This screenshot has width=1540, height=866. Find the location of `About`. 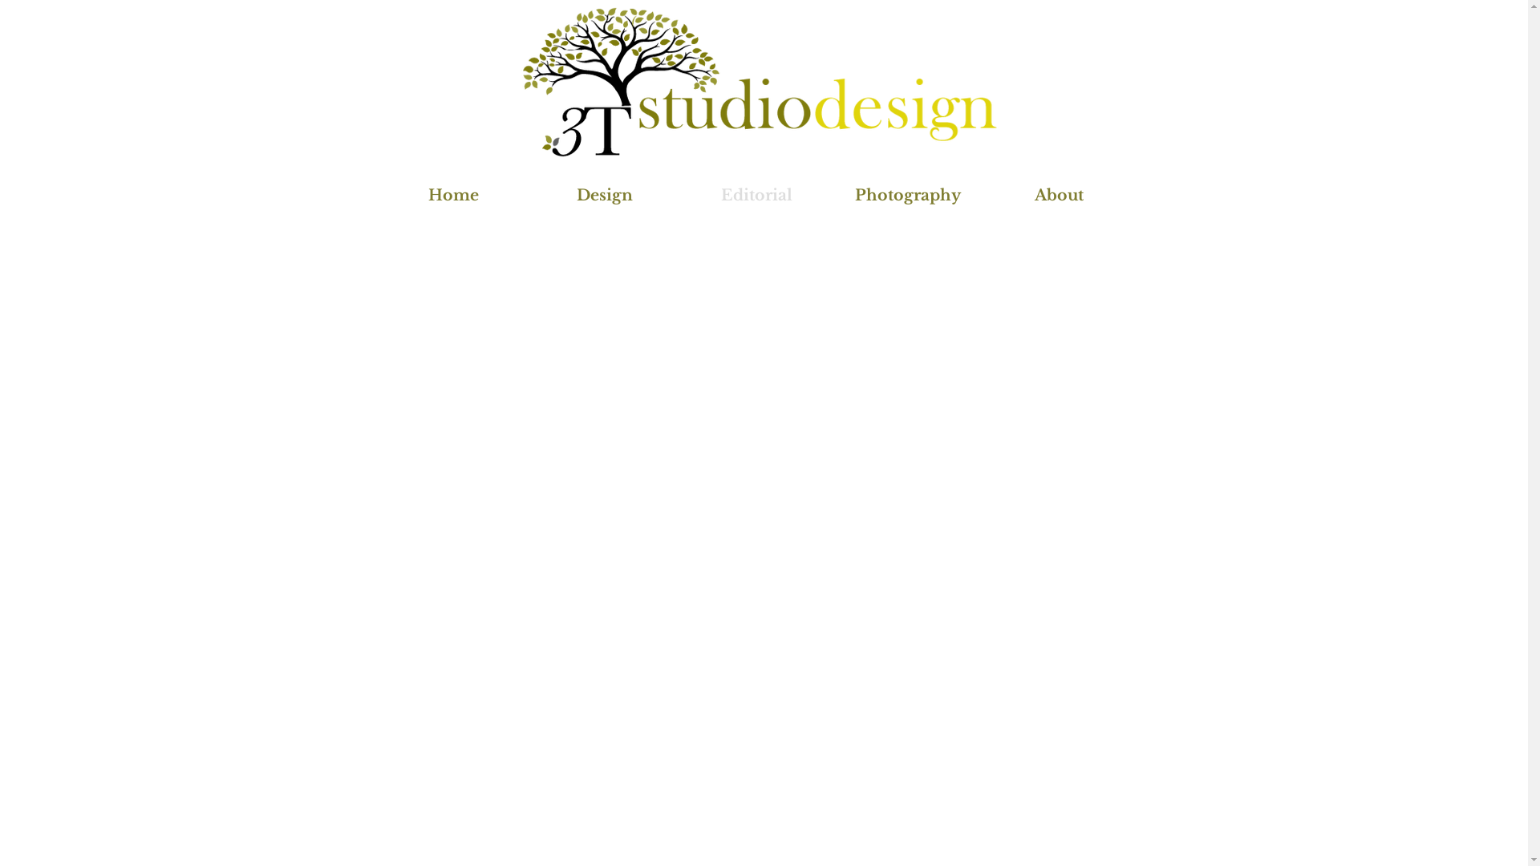

About is located at coordinates (1059, 196).